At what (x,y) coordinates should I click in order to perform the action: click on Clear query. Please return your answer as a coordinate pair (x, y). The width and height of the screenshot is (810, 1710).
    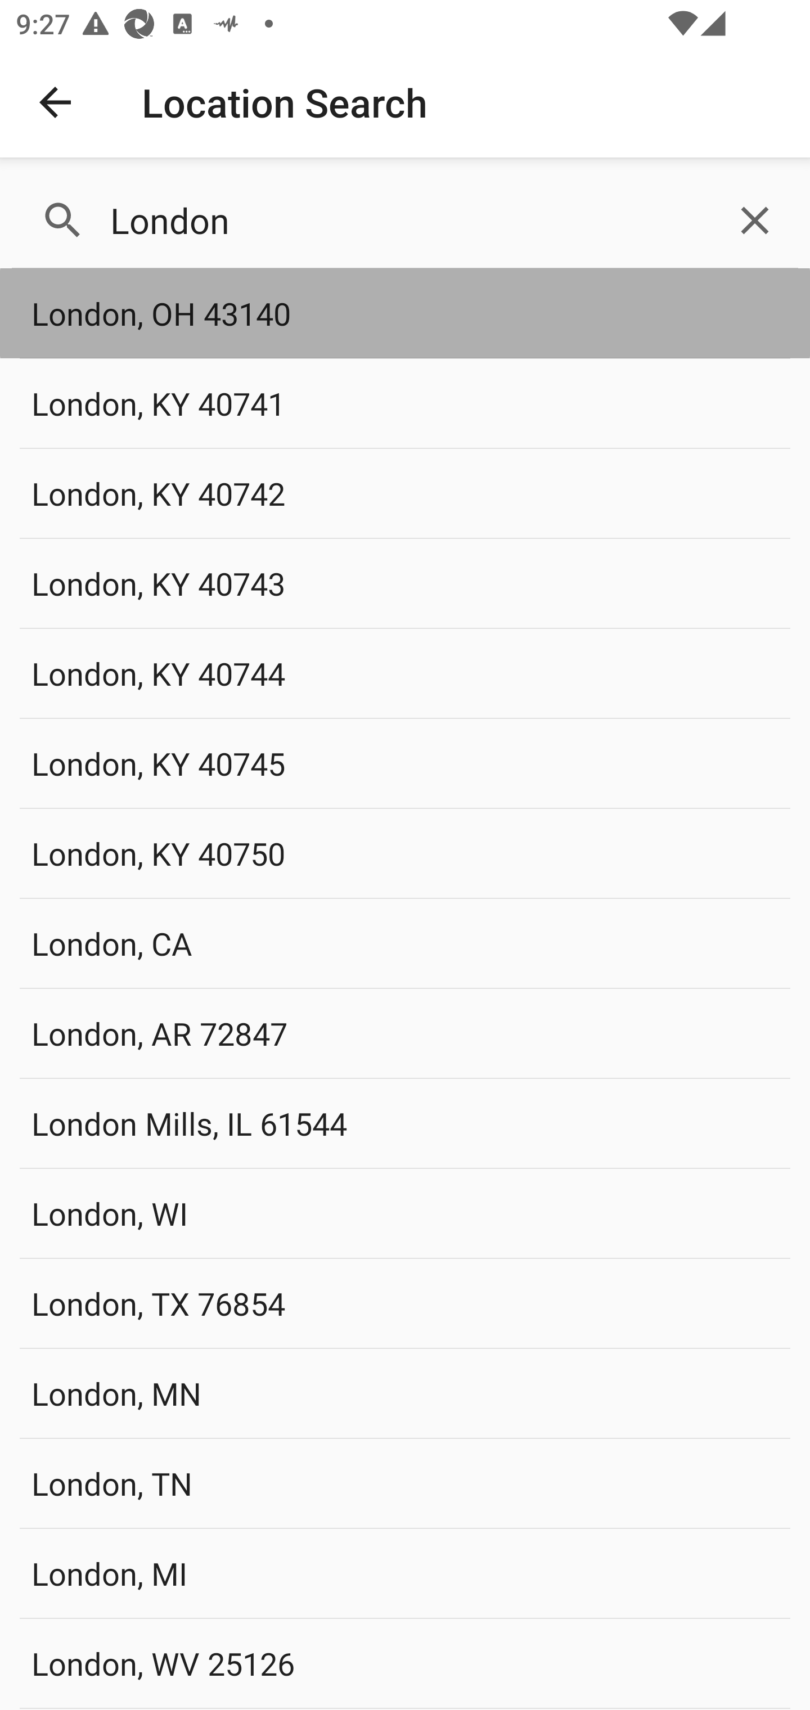
    Looking at the image, I should click on (755, 220).